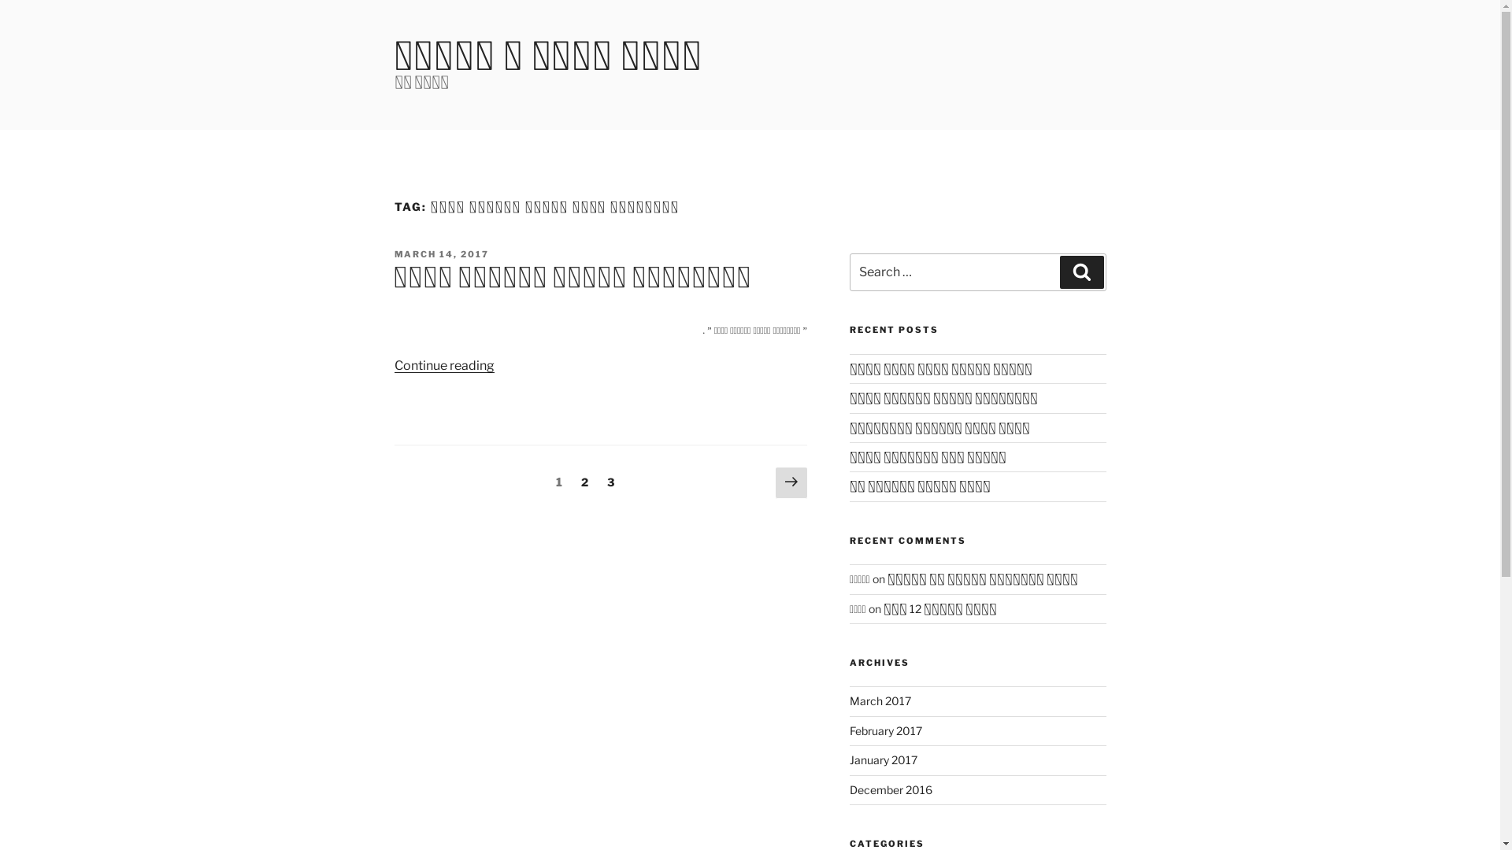 The image size is (1512, 850). I want to click on February 2017, so click(886, 730).